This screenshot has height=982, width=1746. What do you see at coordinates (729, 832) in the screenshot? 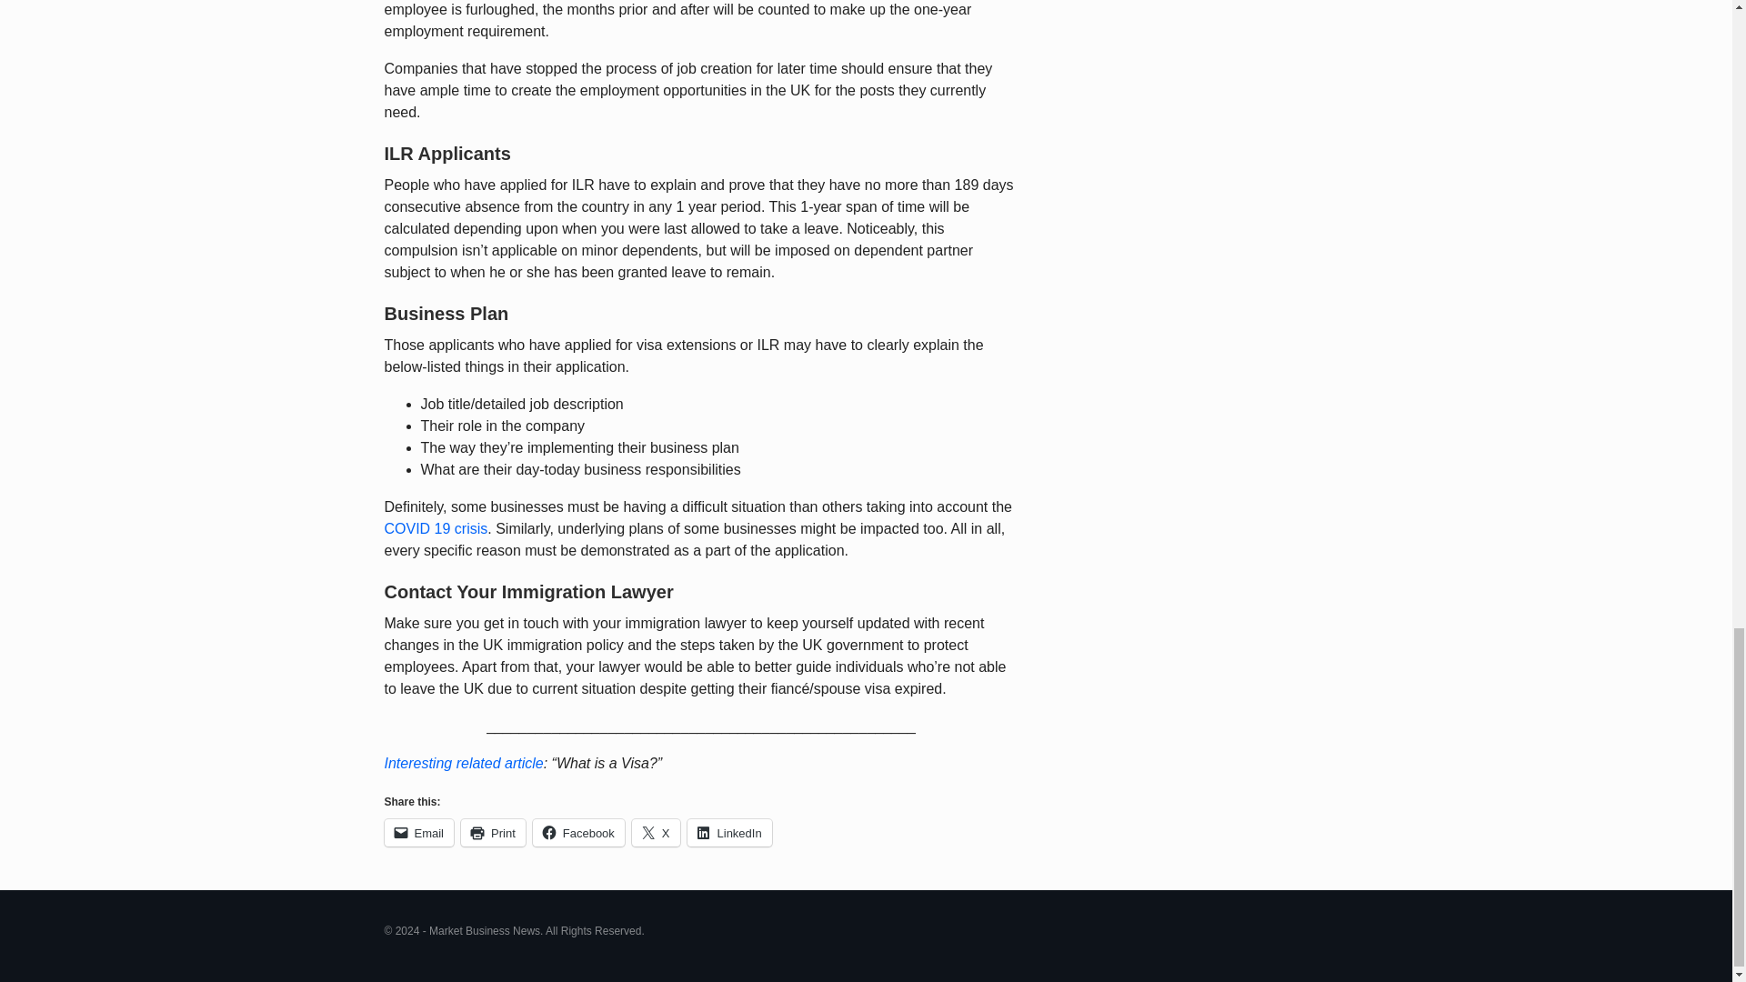
I see `Click to share on LinkedIn` at bounding box center [729, 832].